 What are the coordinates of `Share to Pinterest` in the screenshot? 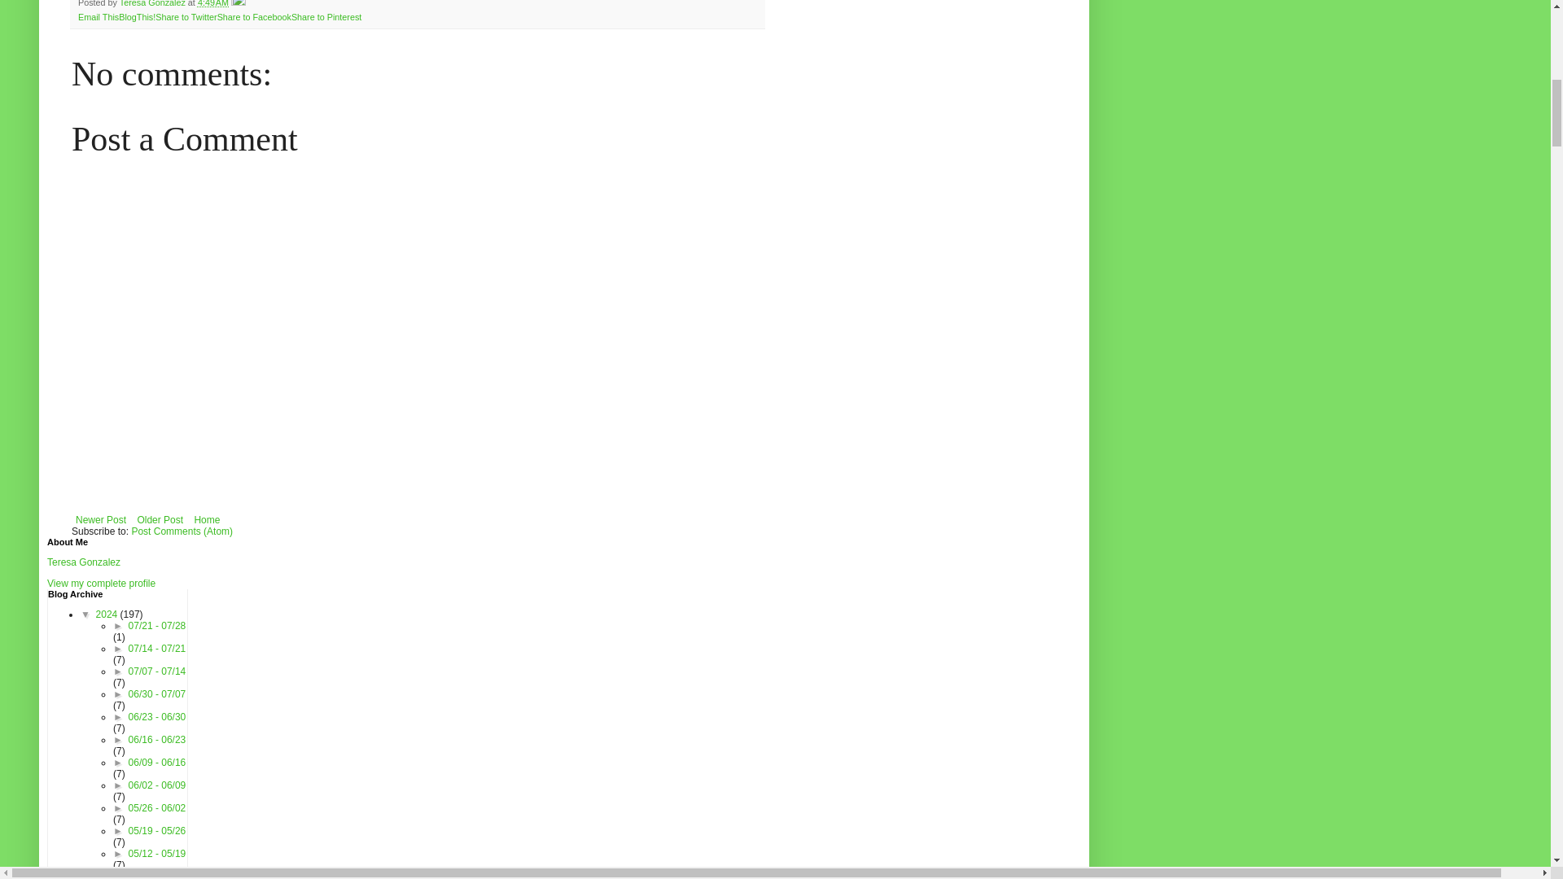 It's located at (326, 16).